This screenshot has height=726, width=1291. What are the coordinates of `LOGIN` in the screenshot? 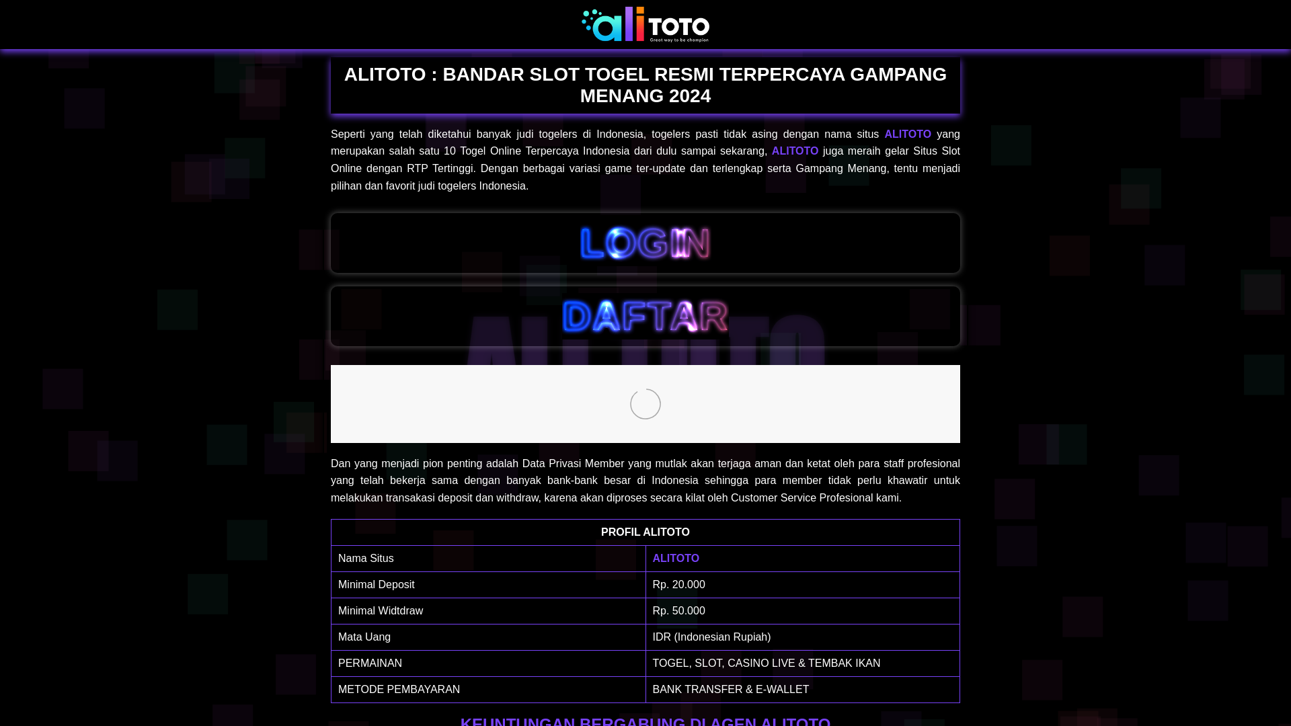 It's located at (645, 243).